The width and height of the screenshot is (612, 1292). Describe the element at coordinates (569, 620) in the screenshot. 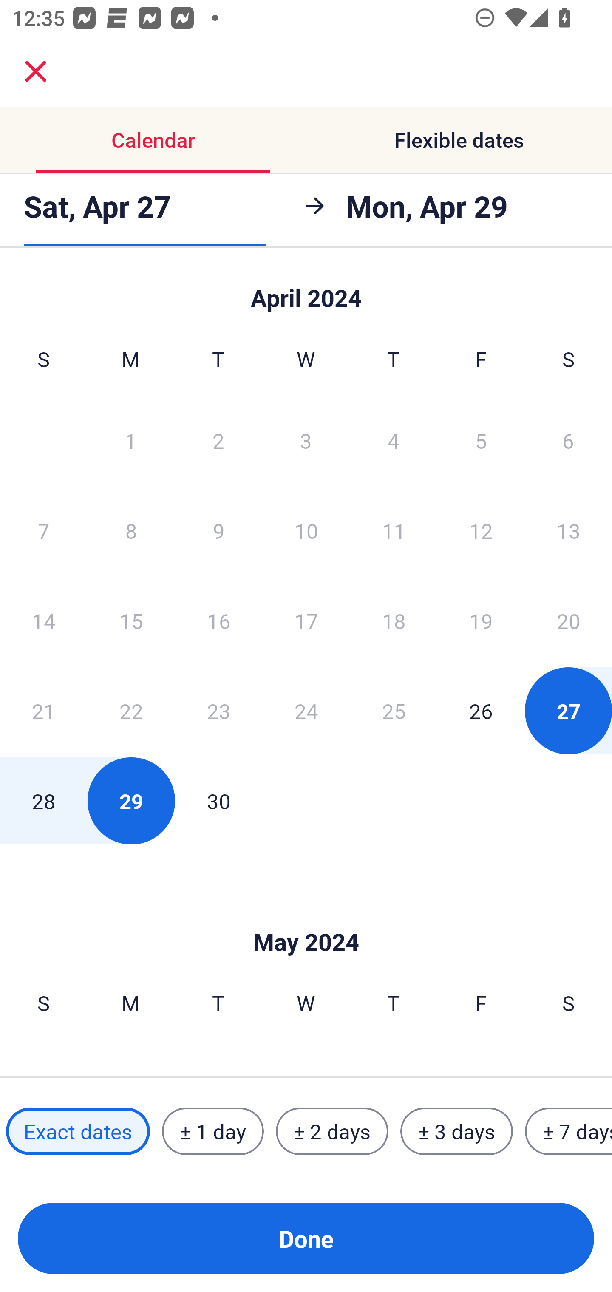

I see `20 Saturday, April 20, 2024` at that location.